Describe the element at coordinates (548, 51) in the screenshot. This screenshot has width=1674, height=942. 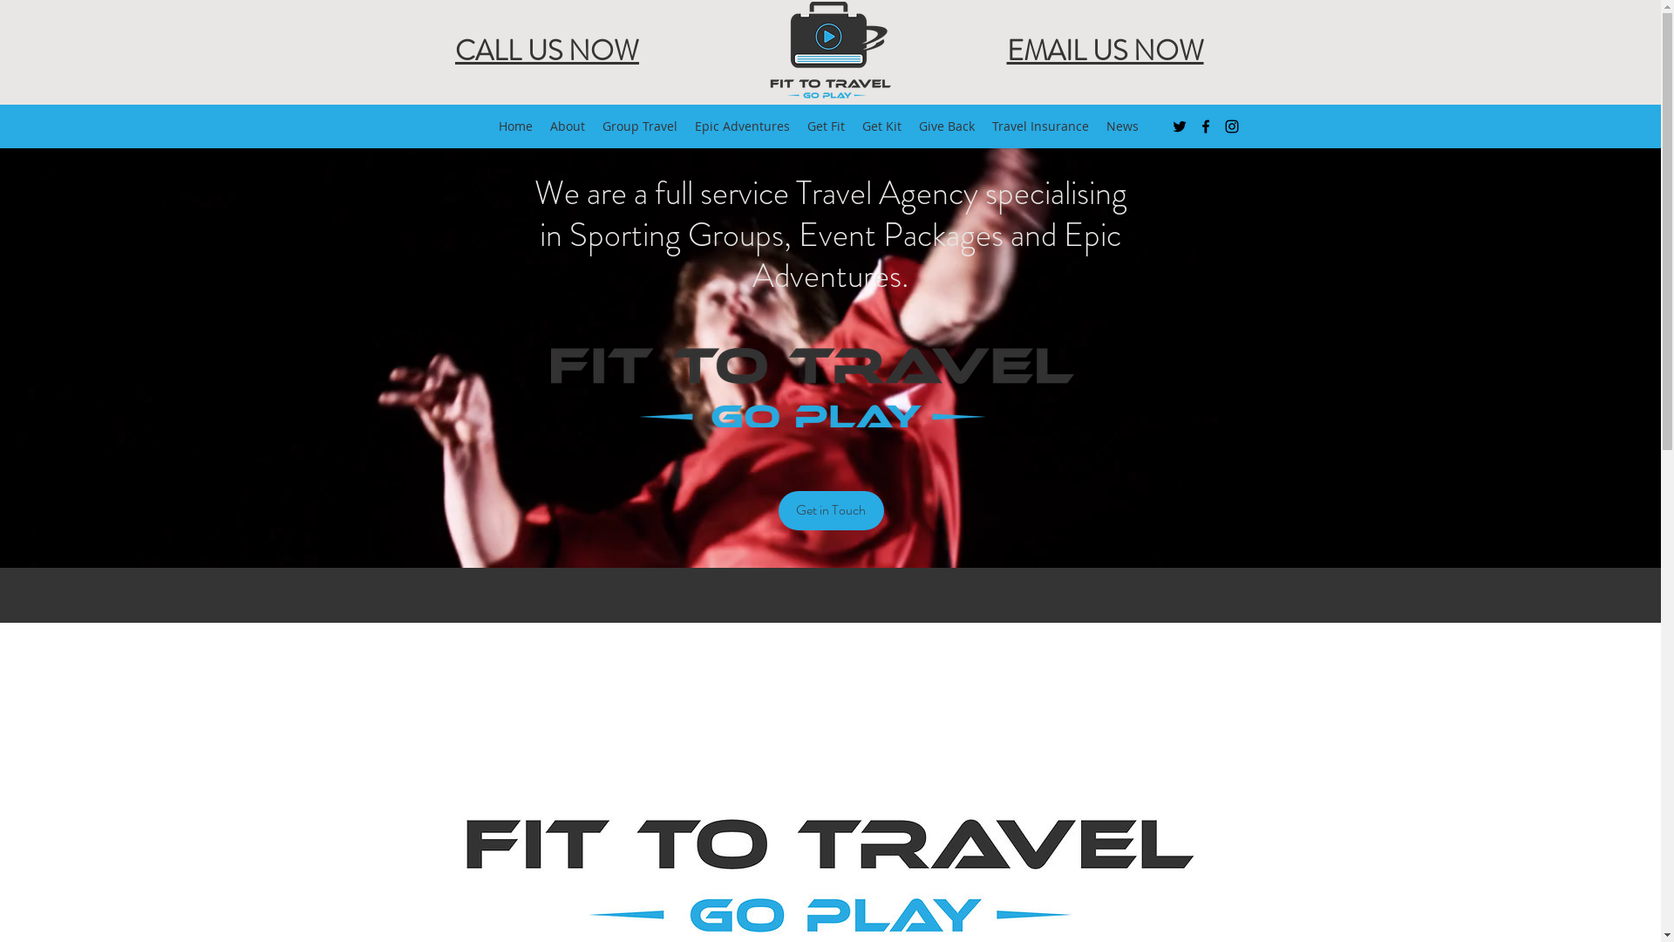
I see `CALL US NOW` at that location.